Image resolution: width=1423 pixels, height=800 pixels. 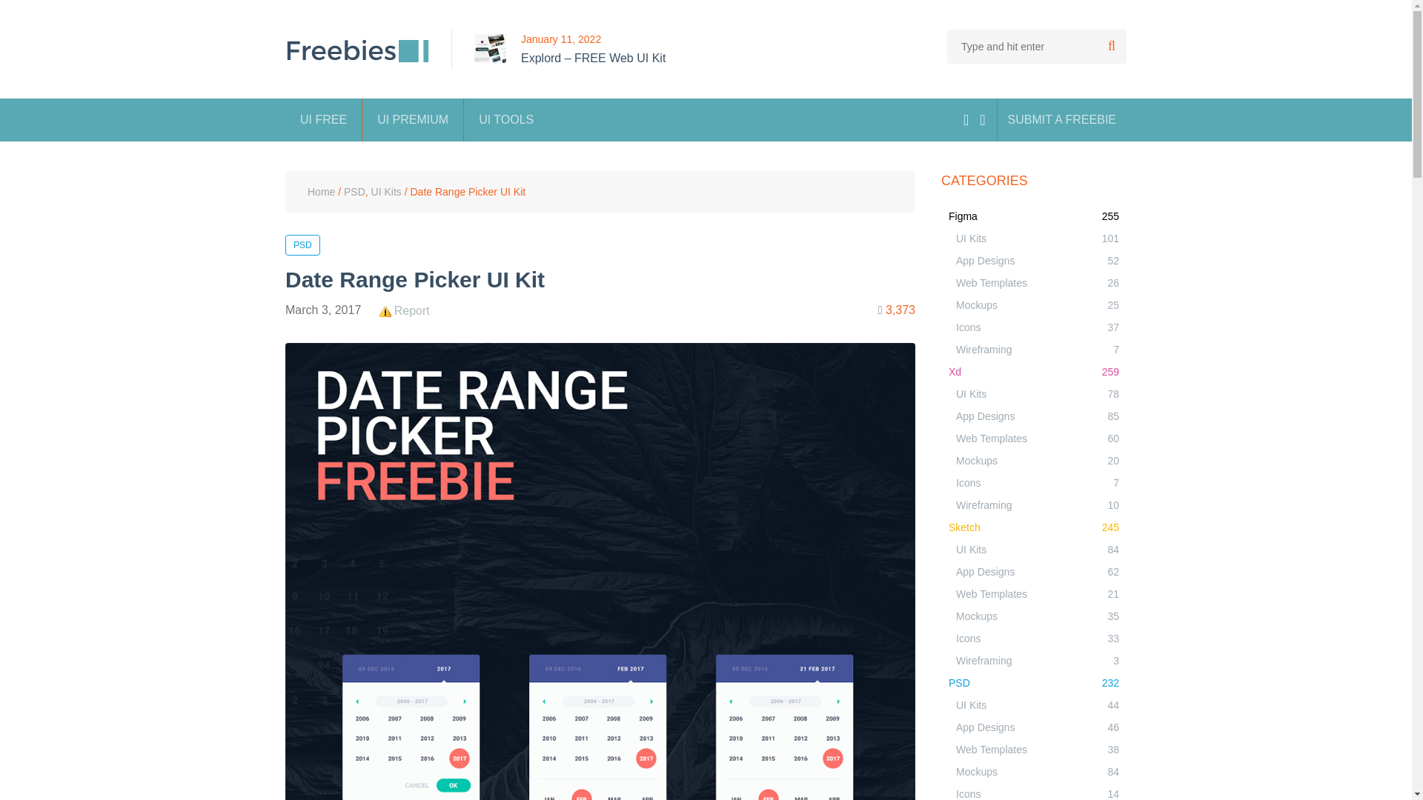 What do you see at coordinates (320, 191) in the screenshot?
I see `Home` at bounding box center [320, 191].